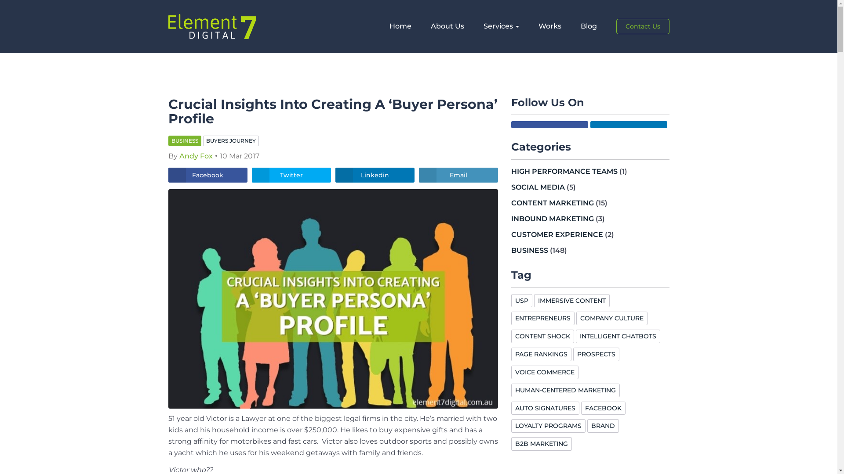 This screenshot has width=844, height=474. What do you see at coordinates (588, 26) in the screenshot?
I see `Blog` at bounding box center [588, 26].